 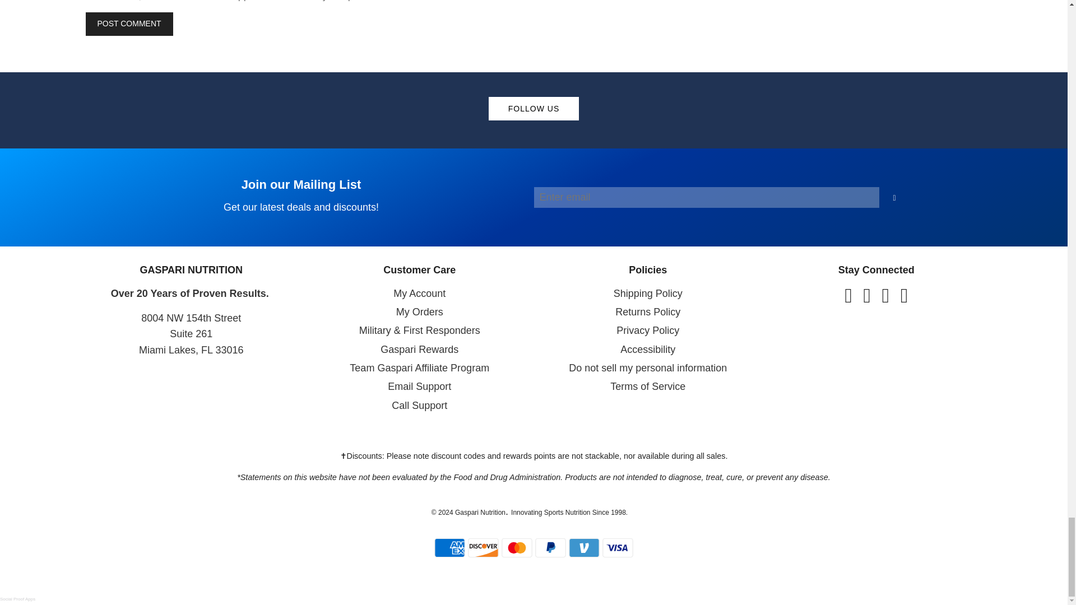 What do you see at coordinates (618, 547) in the screenshot?
I see `PayPal` at bounding box center [618, 547].